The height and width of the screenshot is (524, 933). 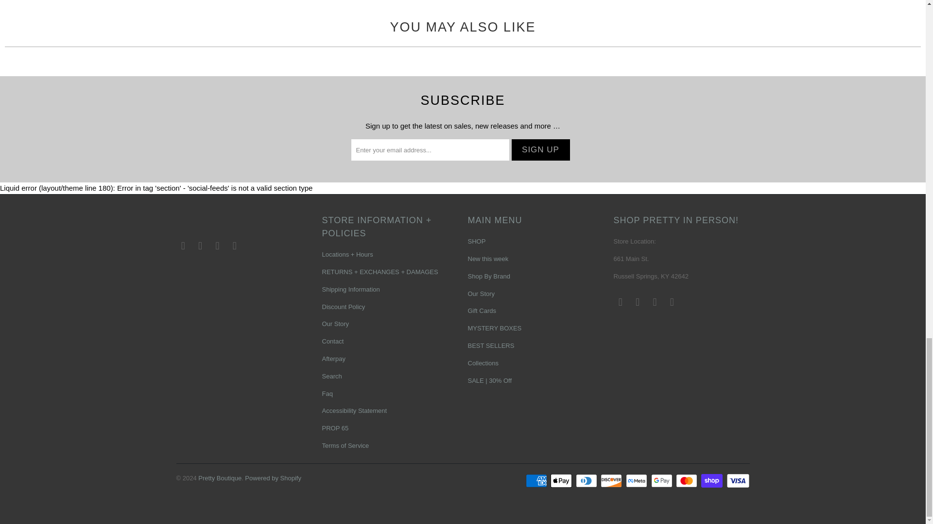 What do you see at coordinates (737, 480) in the screenshot?
I see `Visa` at bounding box center [737, 480].